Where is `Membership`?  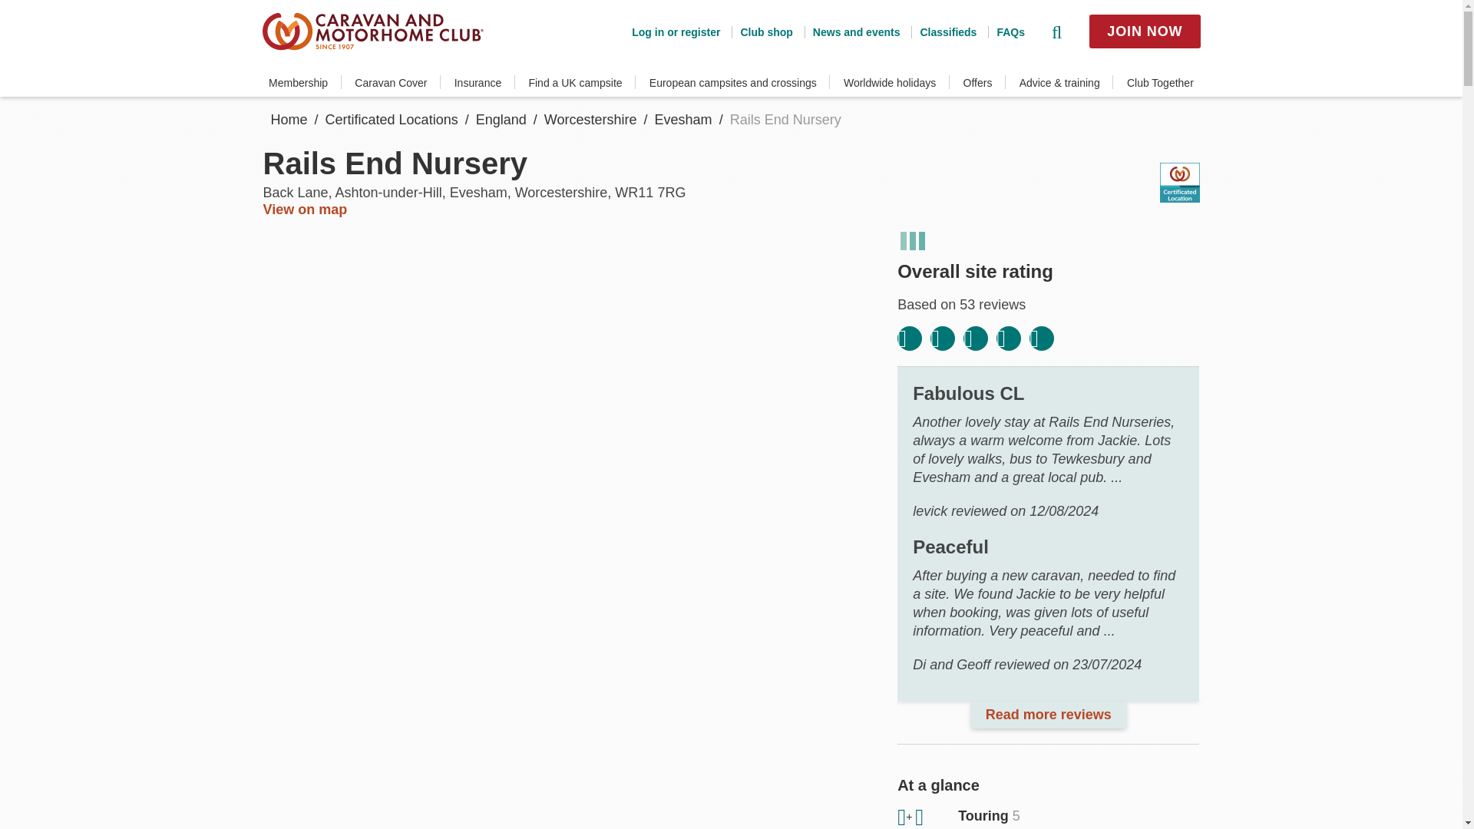
Membership is located at coordinates (298, 83).